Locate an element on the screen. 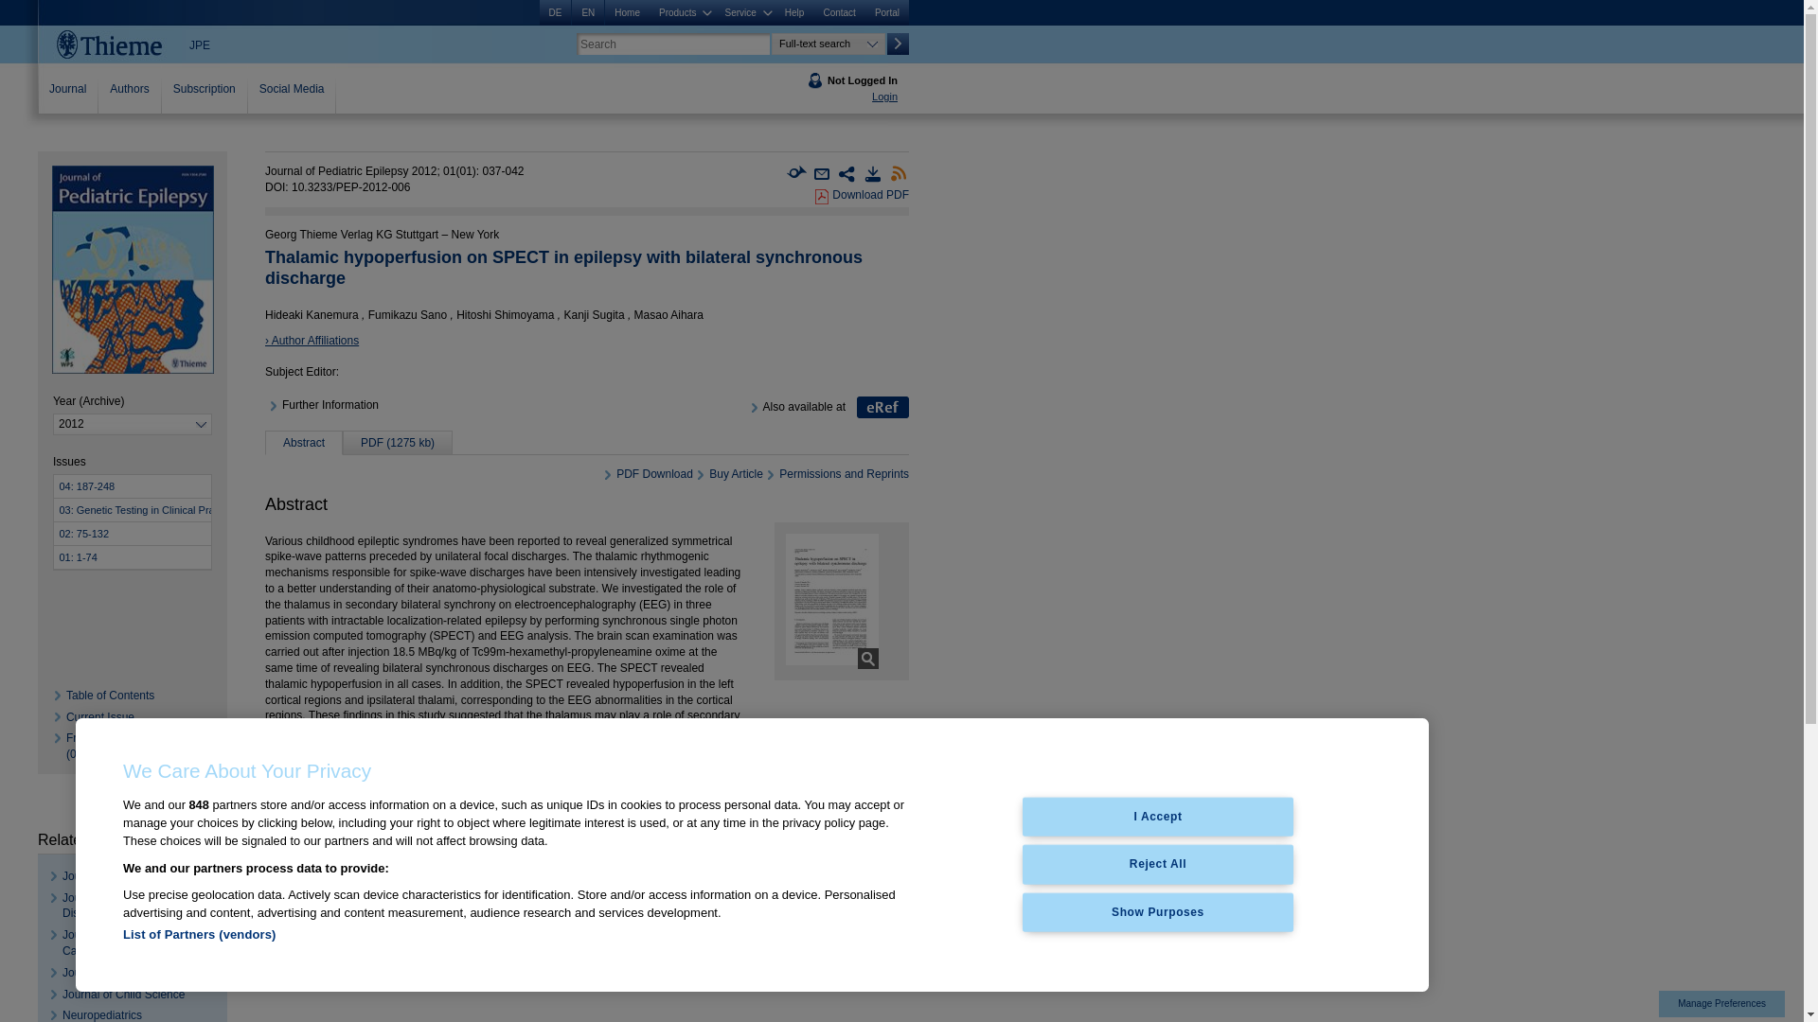  Subscribe to RSS is located at coordinates (899, 174).